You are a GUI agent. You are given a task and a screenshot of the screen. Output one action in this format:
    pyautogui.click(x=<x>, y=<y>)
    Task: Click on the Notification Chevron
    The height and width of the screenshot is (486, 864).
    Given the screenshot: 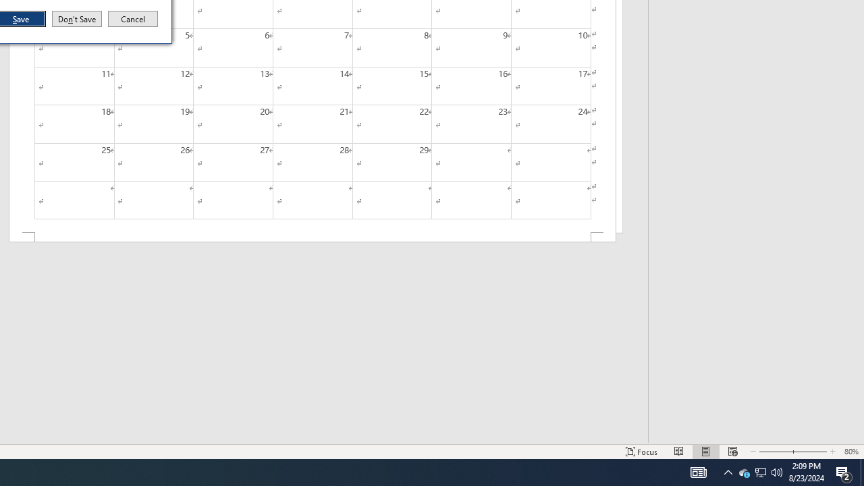 What is the action you would take?
    pyautogui.click(x=728, y=473)
    